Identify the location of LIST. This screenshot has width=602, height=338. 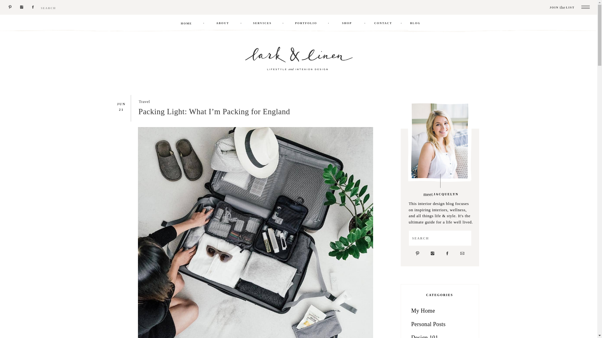
(571, 8).